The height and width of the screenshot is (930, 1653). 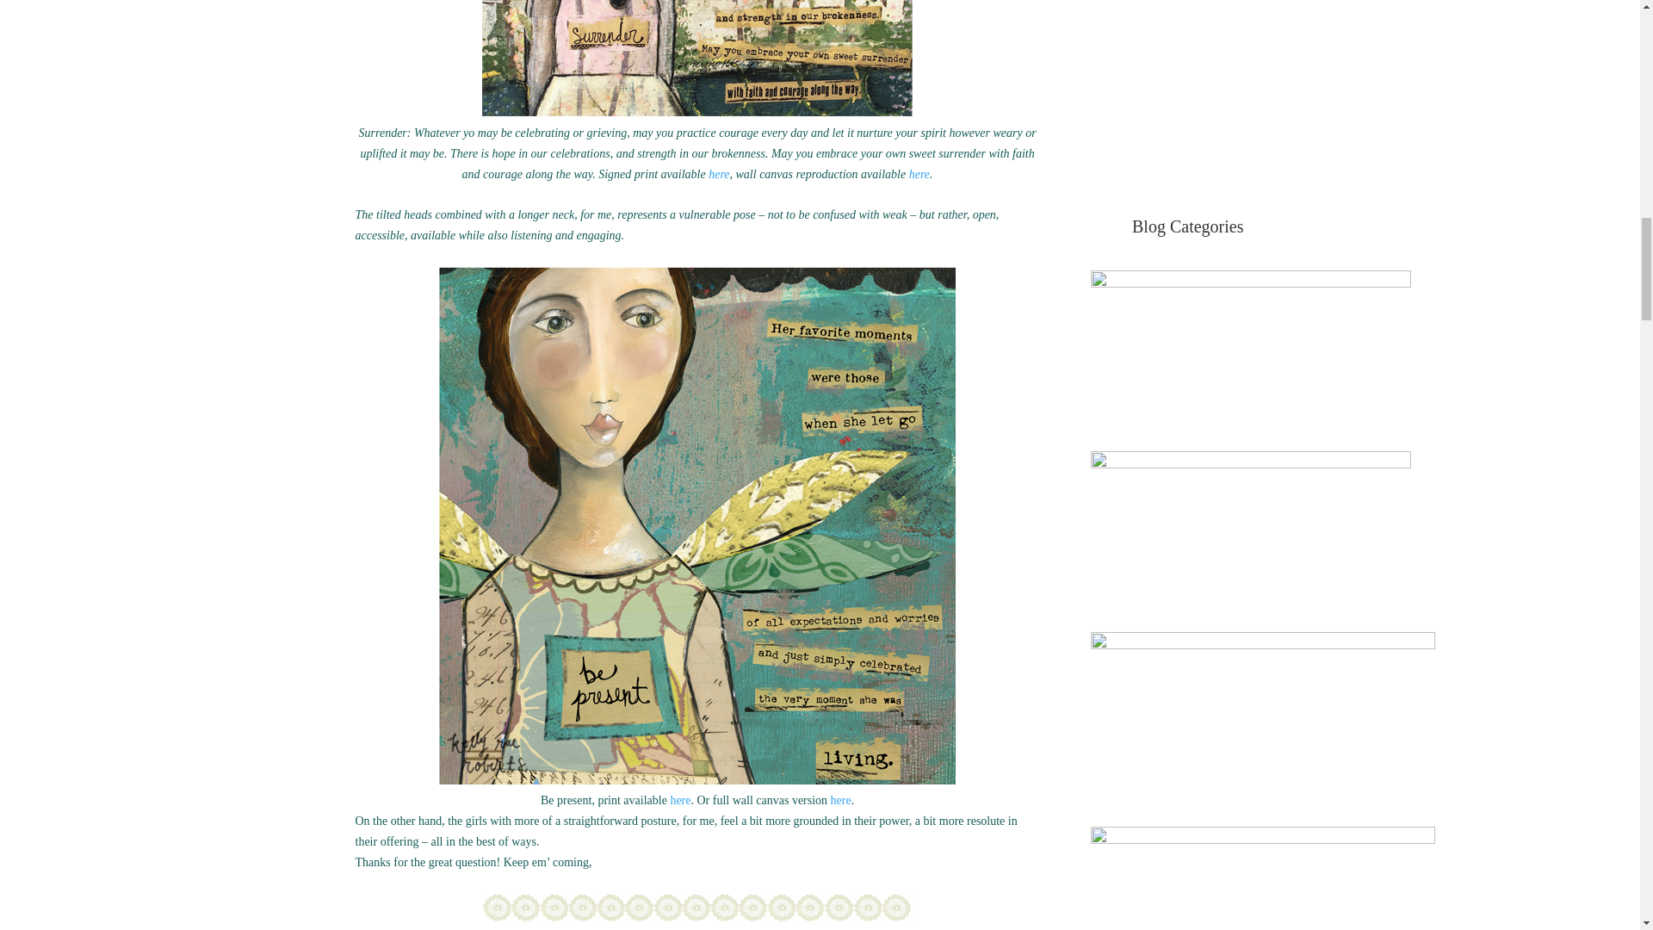 What do you see at coordinates (1251, 360) in the screenshot?
I see `Home and Studio Tours` at bounding box center [1251, 360].